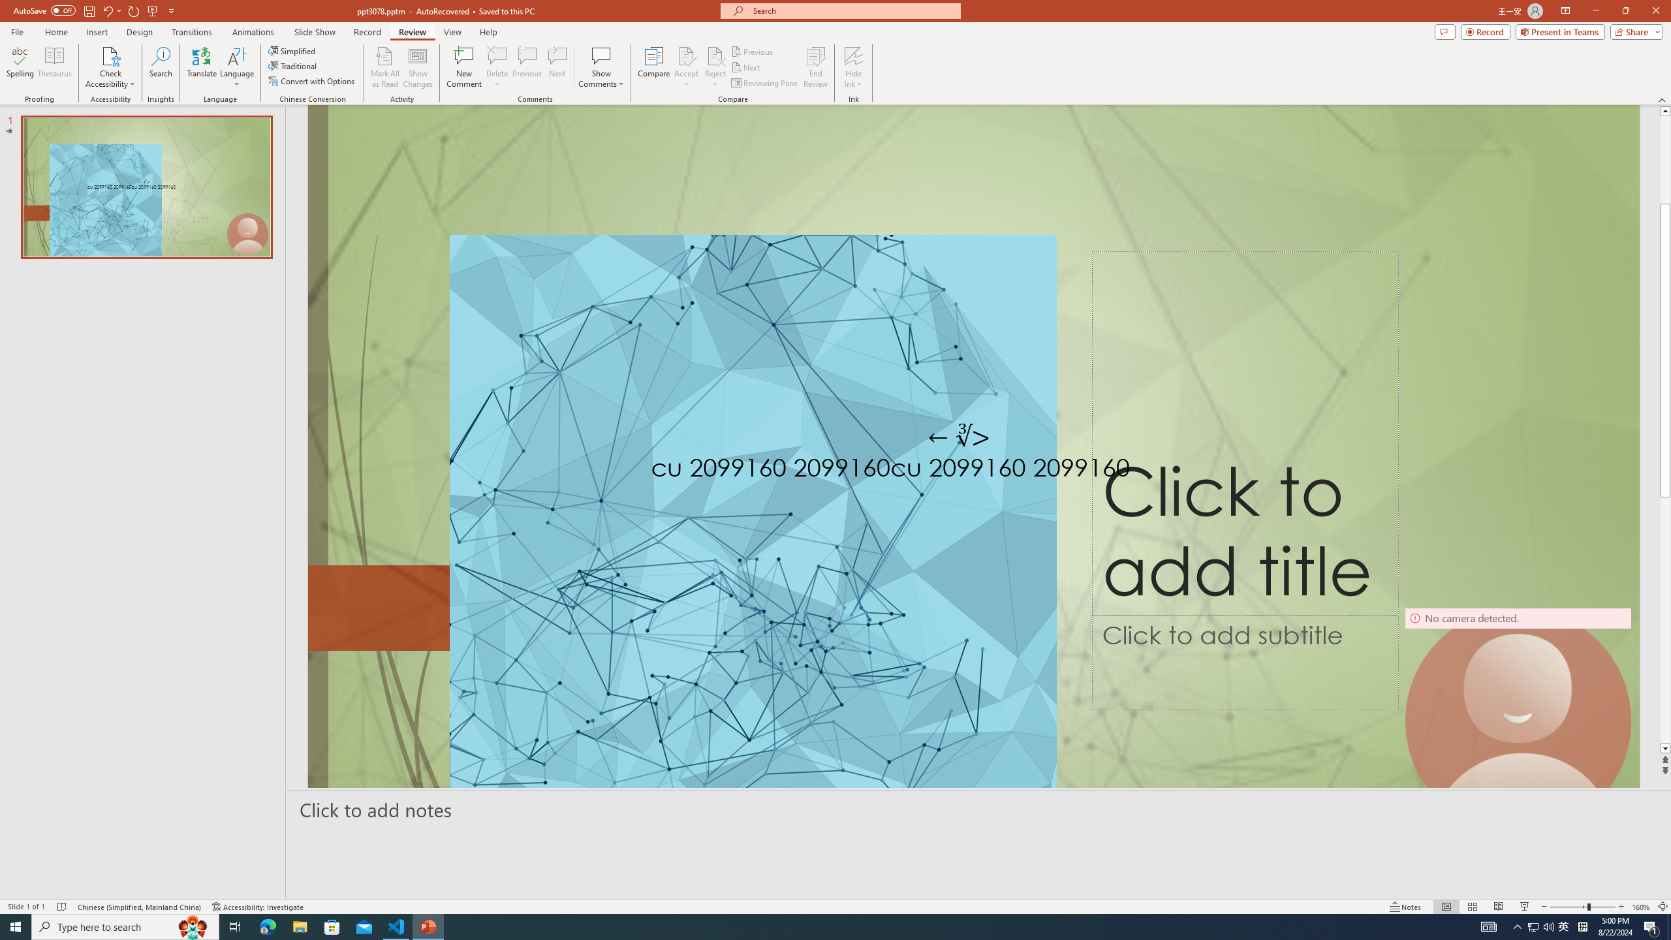 The image size is (1671, 940). What do you see at coordinates (497, 67) in the screenshot?
I see `Delete` at bounding box center [497, 67].